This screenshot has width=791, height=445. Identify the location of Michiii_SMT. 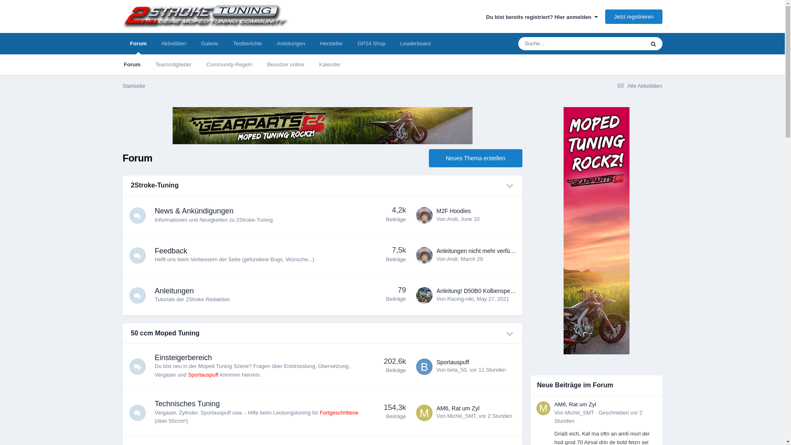
(580, 413).